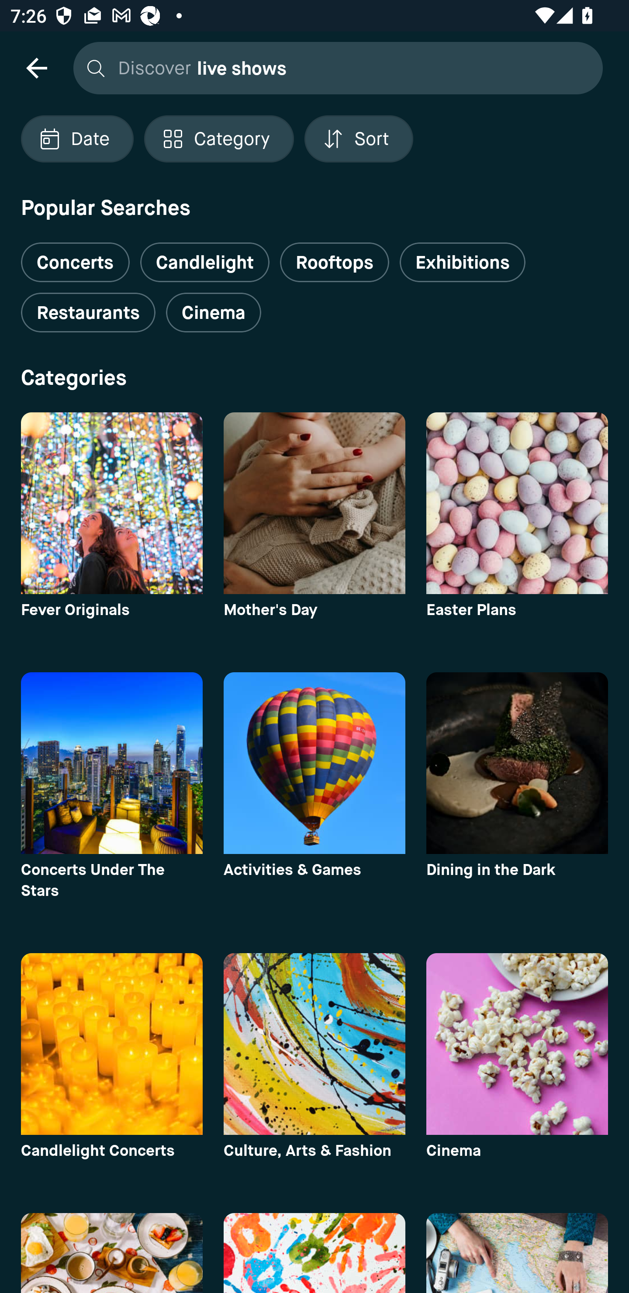 This screenshot has width=629, height=1293. What do you see at coordinates (359, 139) in the screenshot?
I see `Localized description Sort` at bounding box center [359, 139].